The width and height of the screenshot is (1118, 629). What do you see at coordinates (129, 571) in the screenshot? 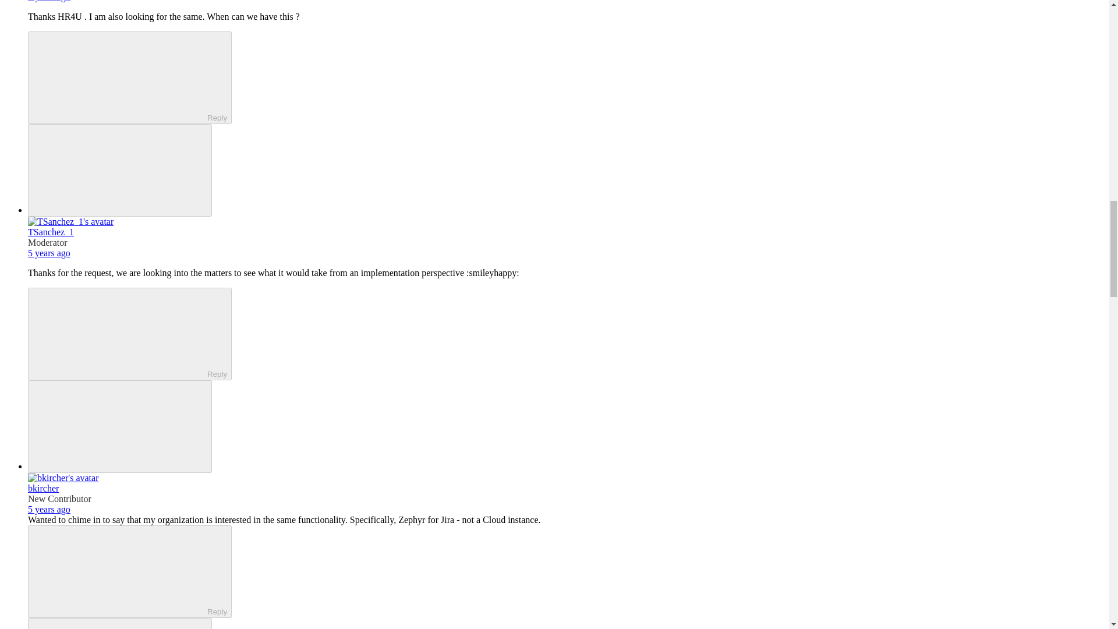
I see `ReplyReply` at bounding box center [129, 571].